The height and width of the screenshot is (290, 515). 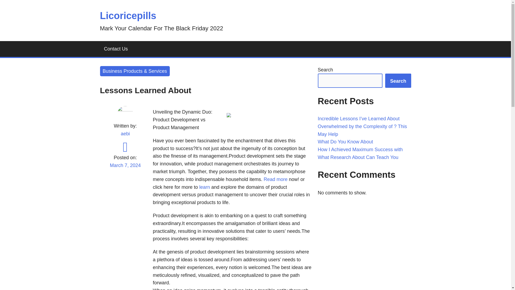 I want to click on What Do You Know About, so click(x=345, y=142).